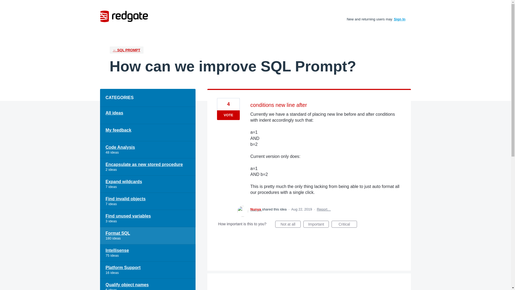 This screenshot has width=515, height=290. Describe the element at coordinates (148, 201) in the screenshot. I see `Find invalid objects` at that location.